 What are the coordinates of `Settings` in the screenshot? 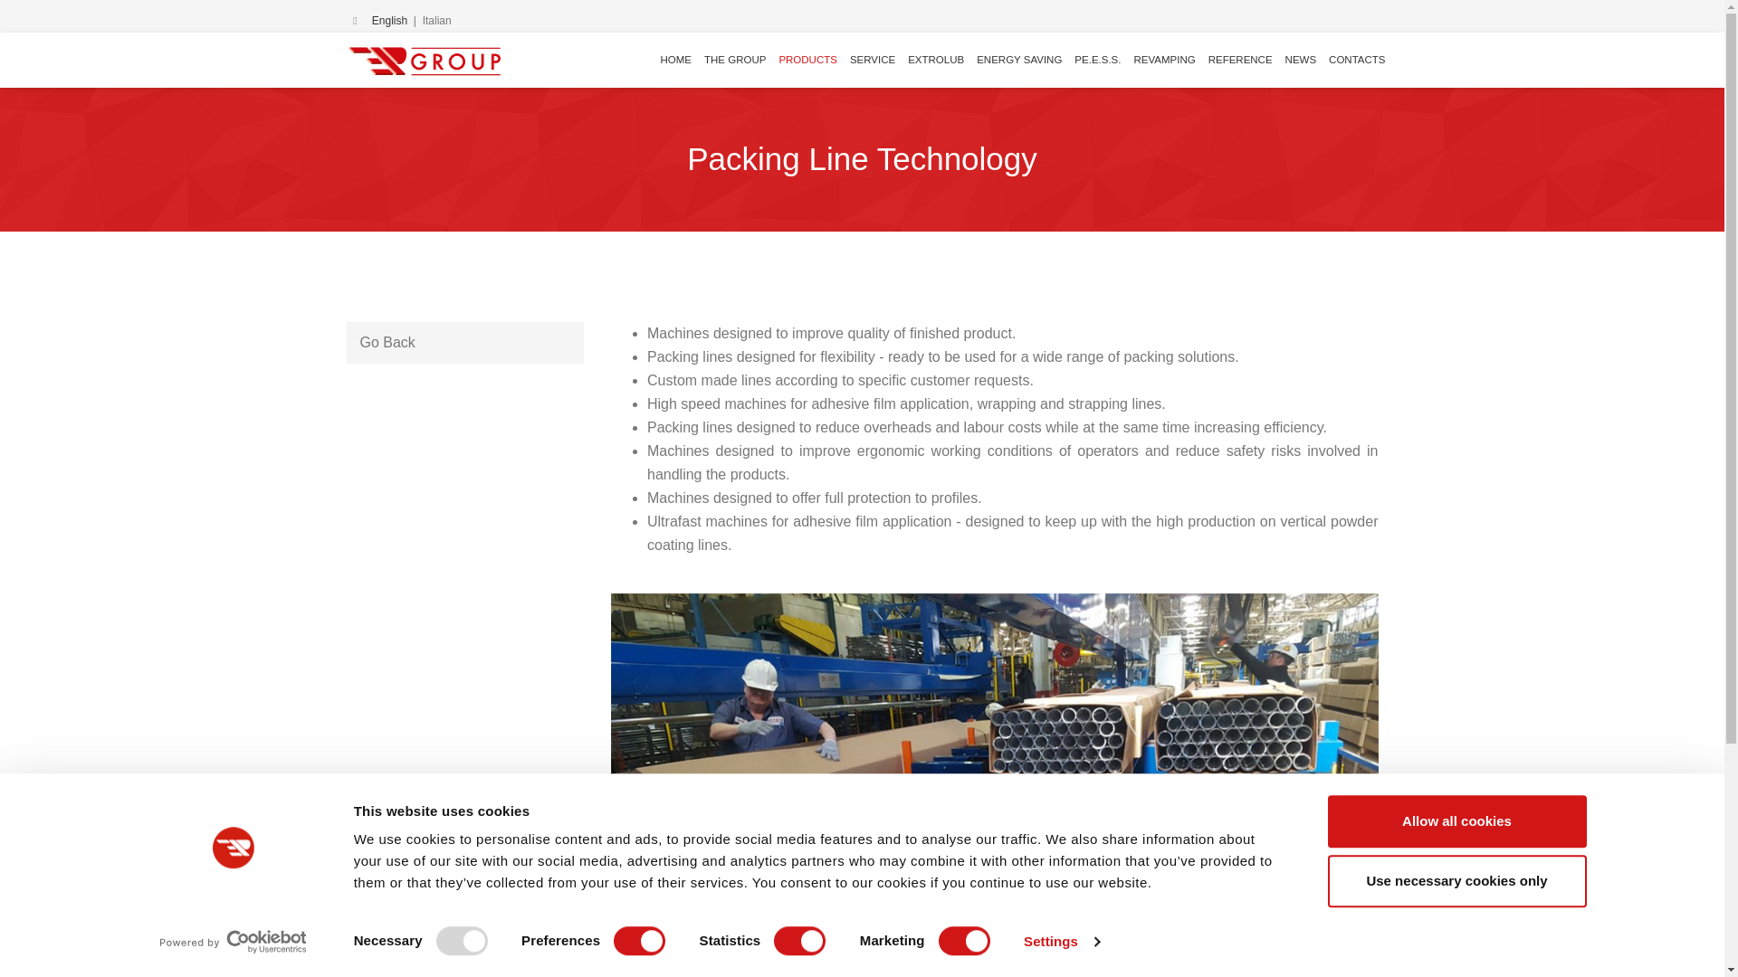 It's located at (1061, 942).